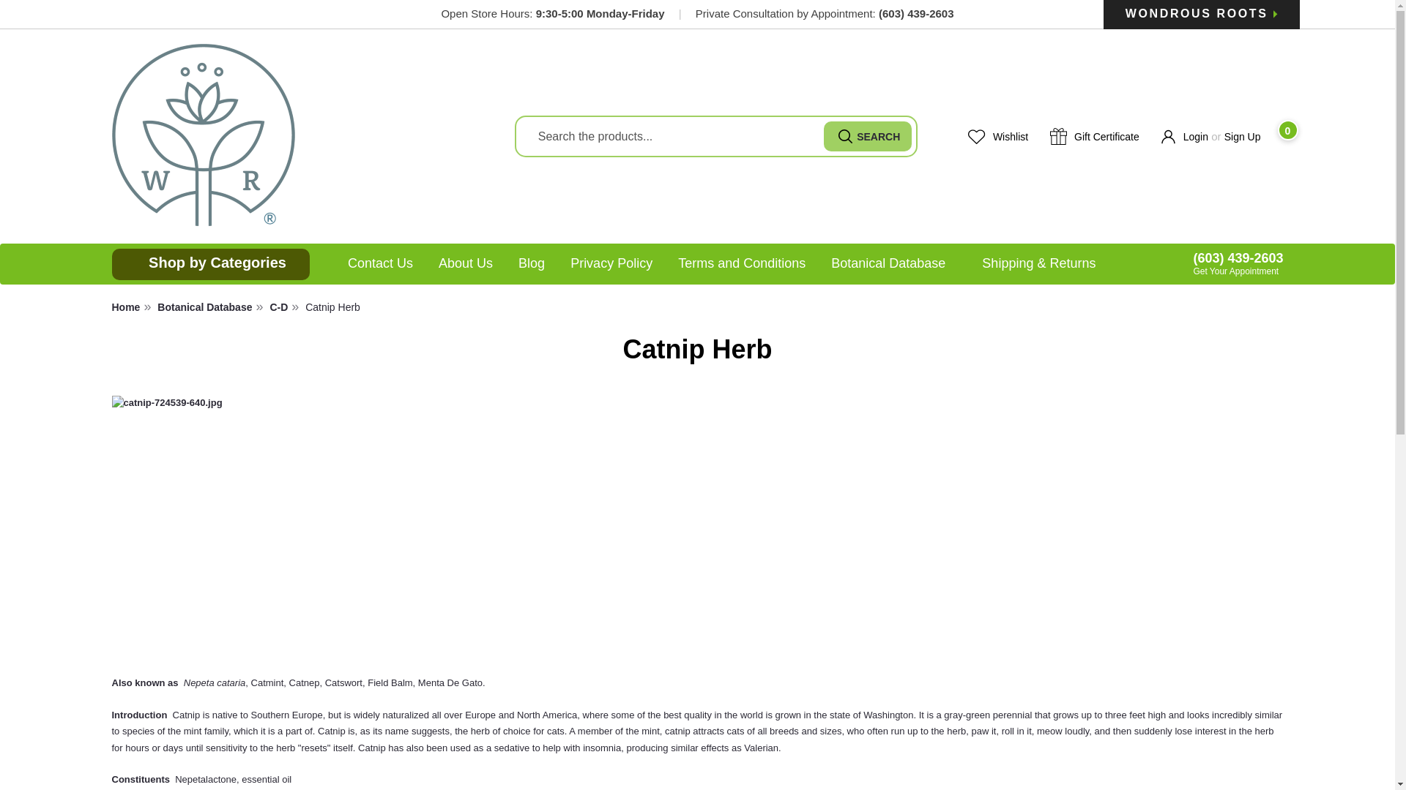 Image resolution: width=1406 pixels, height=790 pixels. I want to click on Sign Up, so click(1248, 136).